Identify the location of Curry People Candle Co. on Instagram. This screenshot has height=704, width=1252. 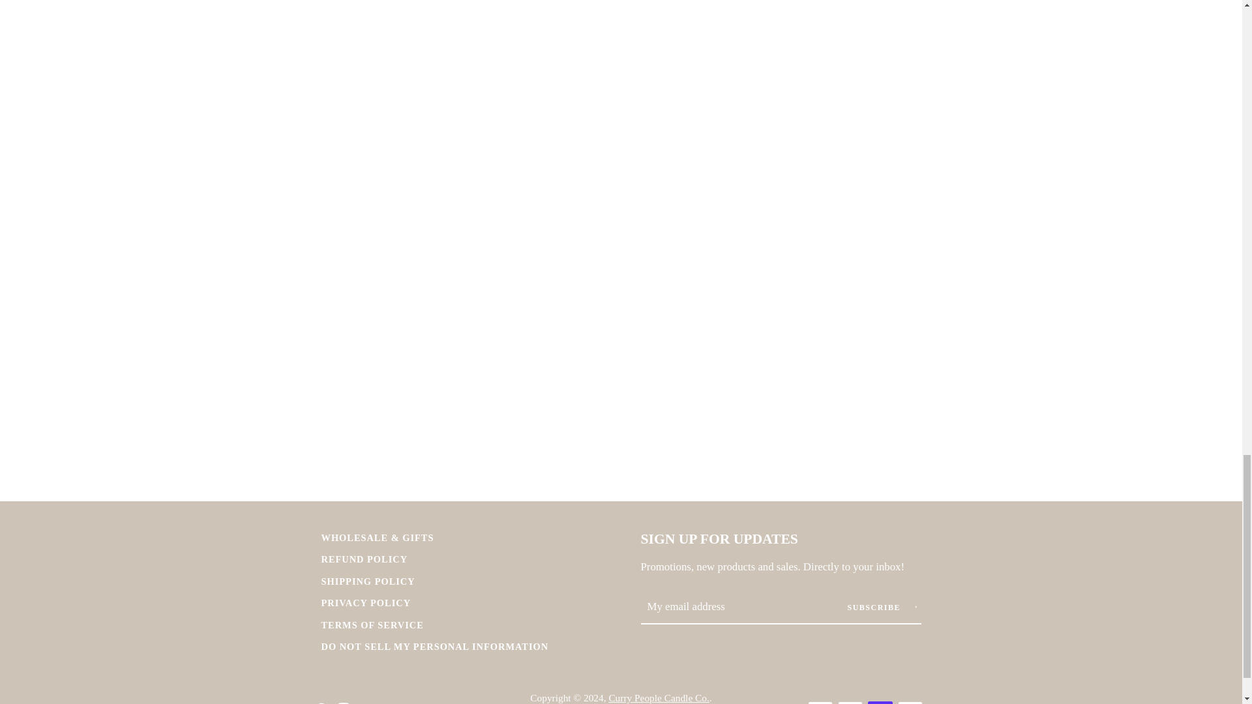
(343, 702).